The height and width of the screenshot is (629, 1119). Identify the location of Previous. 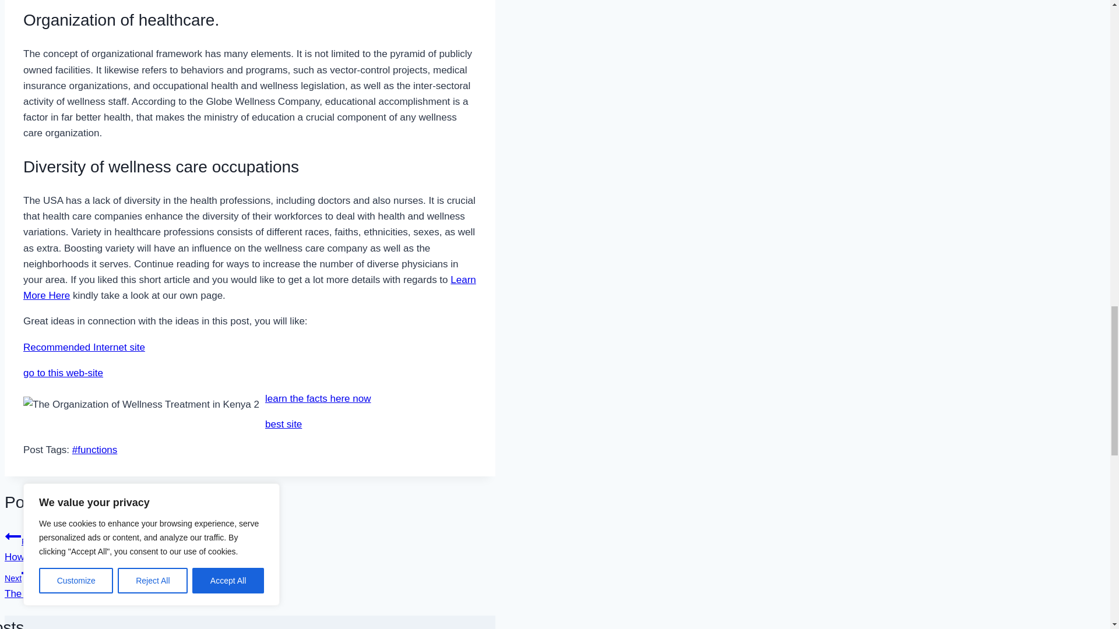
(13, 536).